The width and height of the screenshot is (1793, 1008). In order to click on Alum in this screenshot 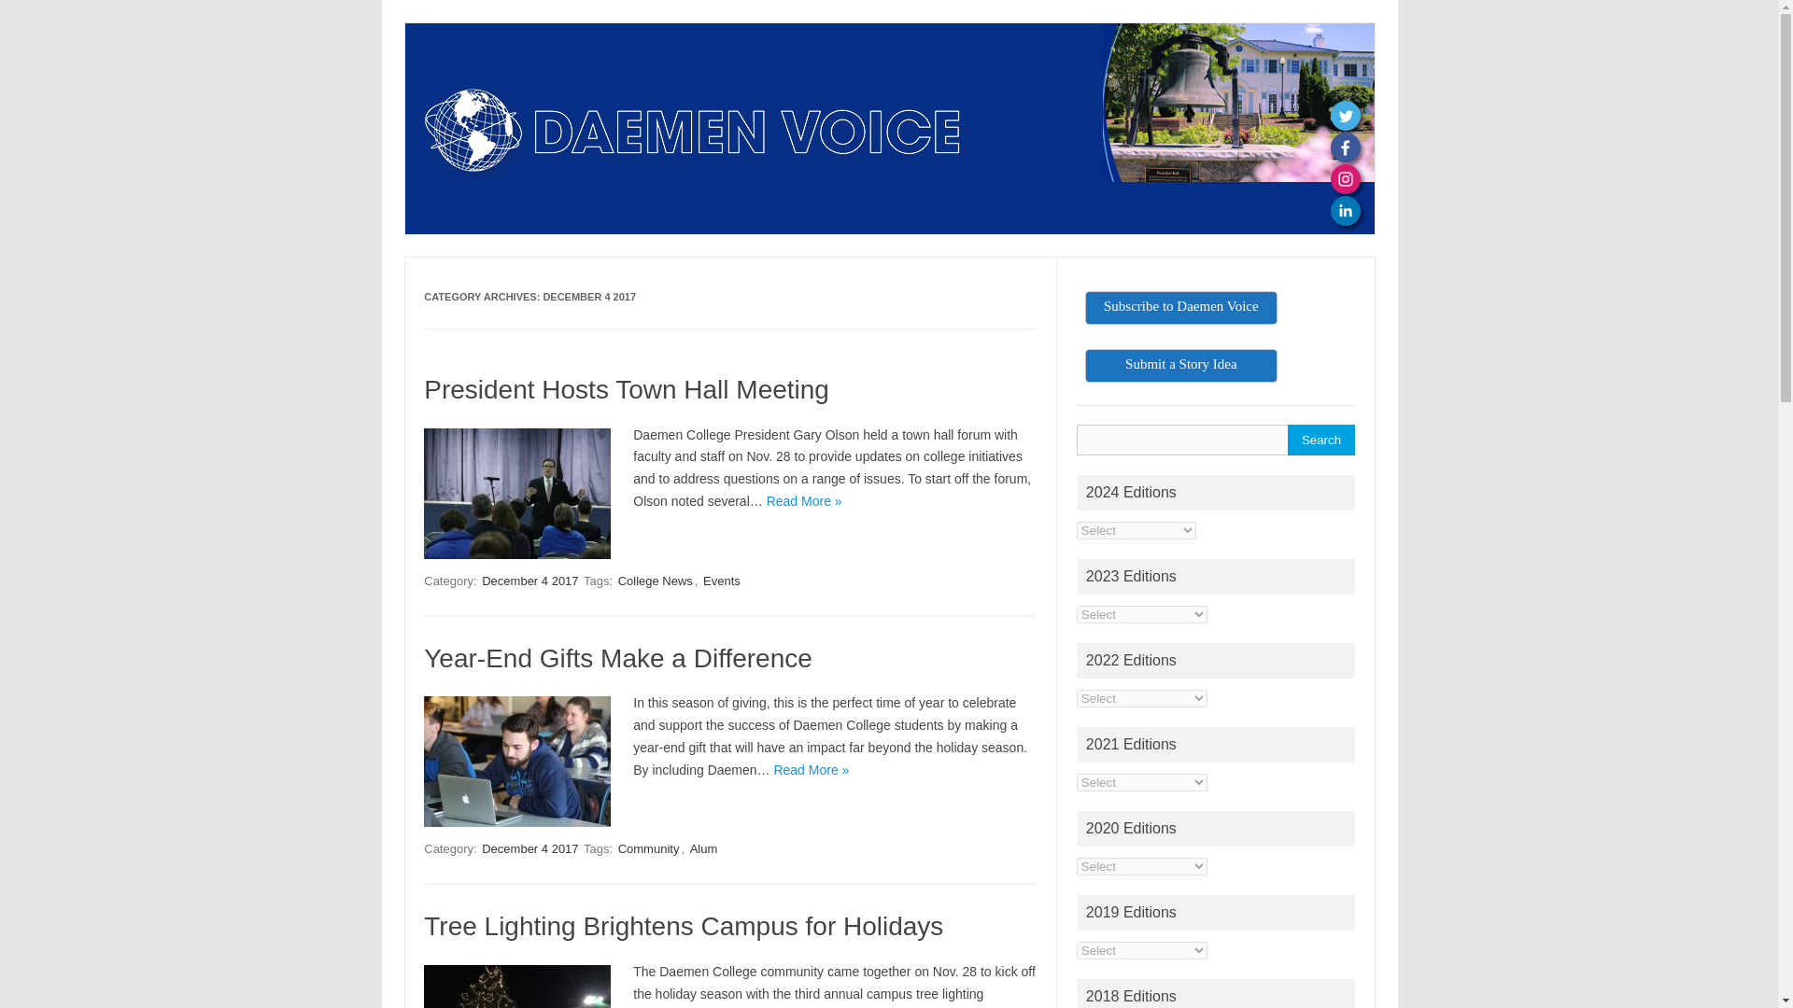, I will do `click(704, 848)`.